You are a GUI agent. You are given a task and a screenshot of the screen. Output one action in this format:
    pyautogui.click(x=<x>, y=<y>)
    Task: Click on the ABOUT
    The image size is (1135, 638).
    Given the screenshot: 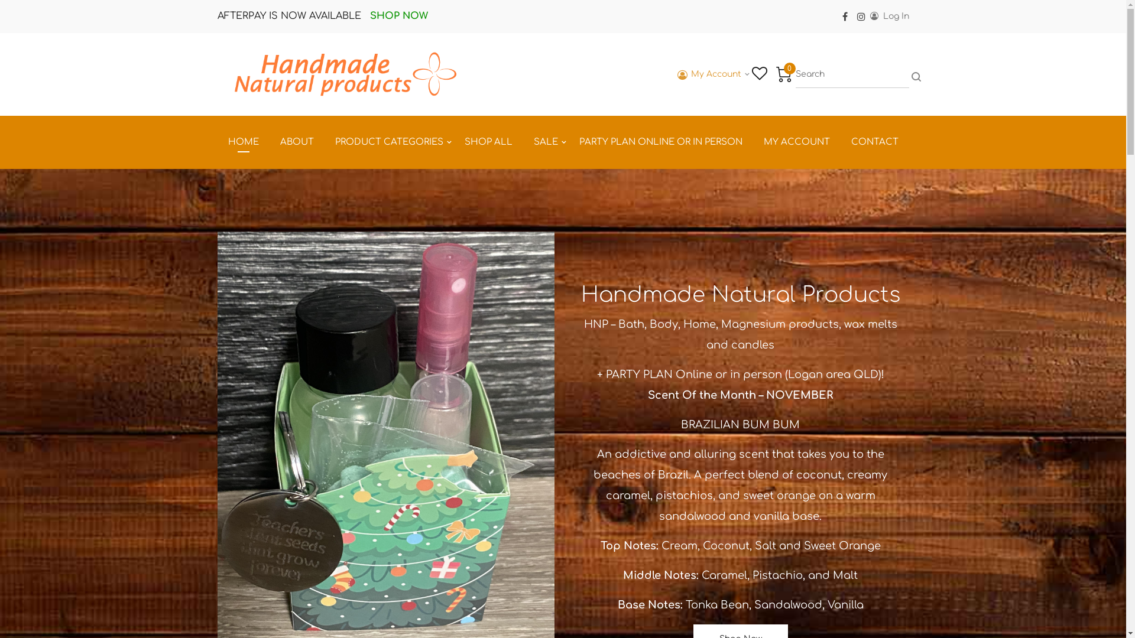 What is the action you would take?
    pyautogui.click(x=297, y=142)
    